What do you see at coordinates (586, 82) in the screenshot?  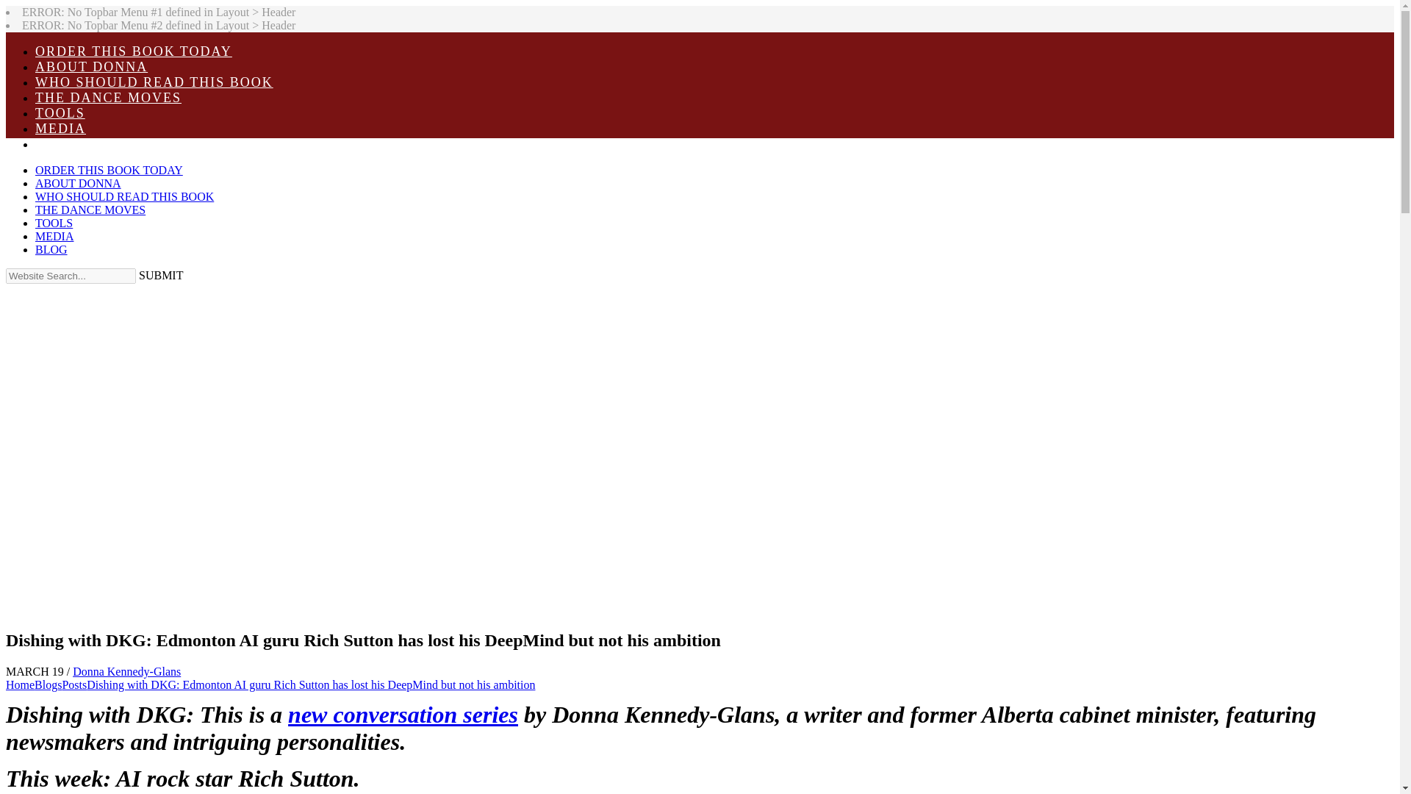 I see `WHO SHOULD READ THIS BOOK` at bounding box center [586, 82].